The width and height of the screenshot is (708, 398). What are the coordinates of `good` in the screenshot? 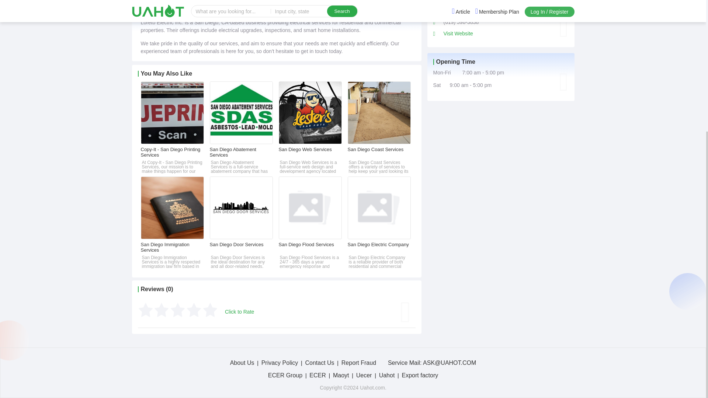 It's located at (193, 310).